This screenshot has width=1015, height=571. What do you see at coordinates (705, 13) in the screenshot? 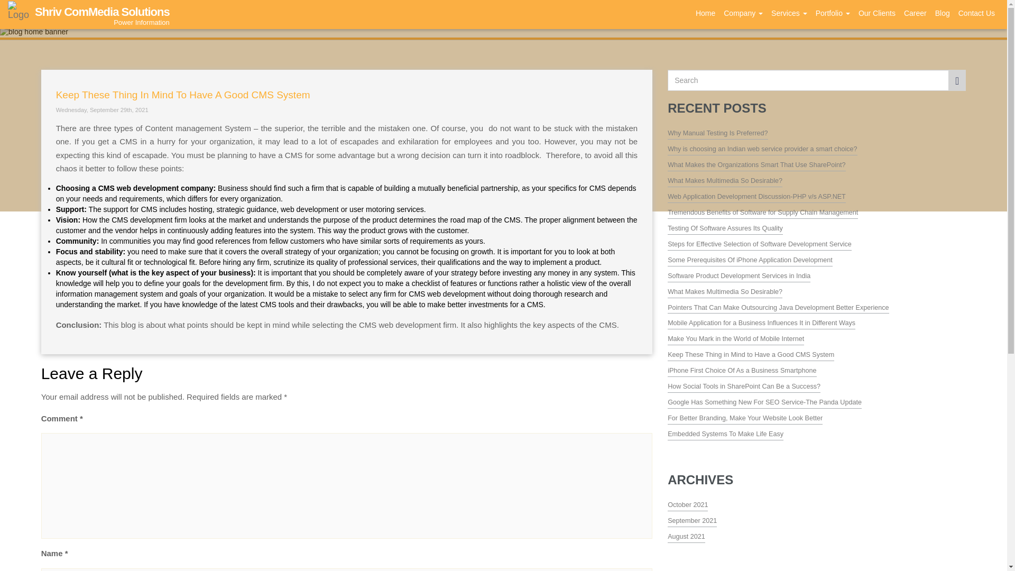
I see `Home` at bounding box center [705, 13].